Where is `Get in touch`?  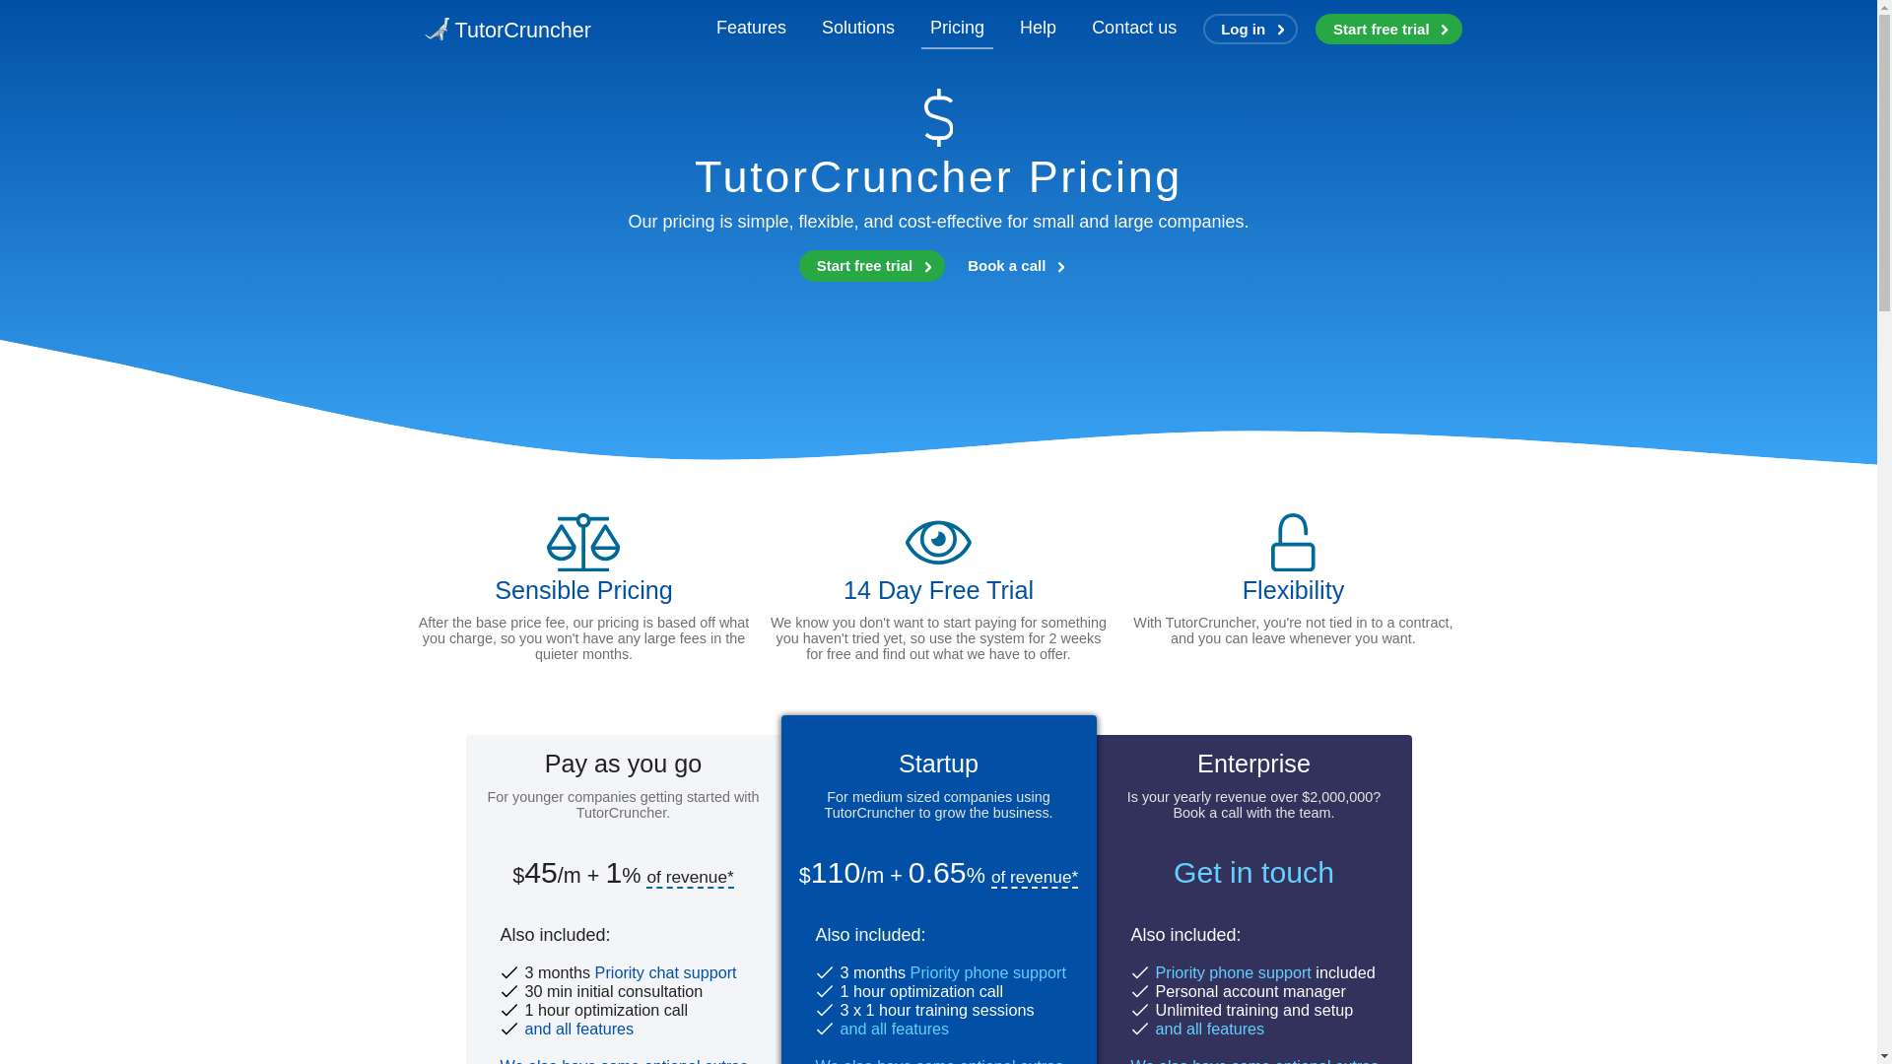 Get in touch is located at coordinates (1253, 872).